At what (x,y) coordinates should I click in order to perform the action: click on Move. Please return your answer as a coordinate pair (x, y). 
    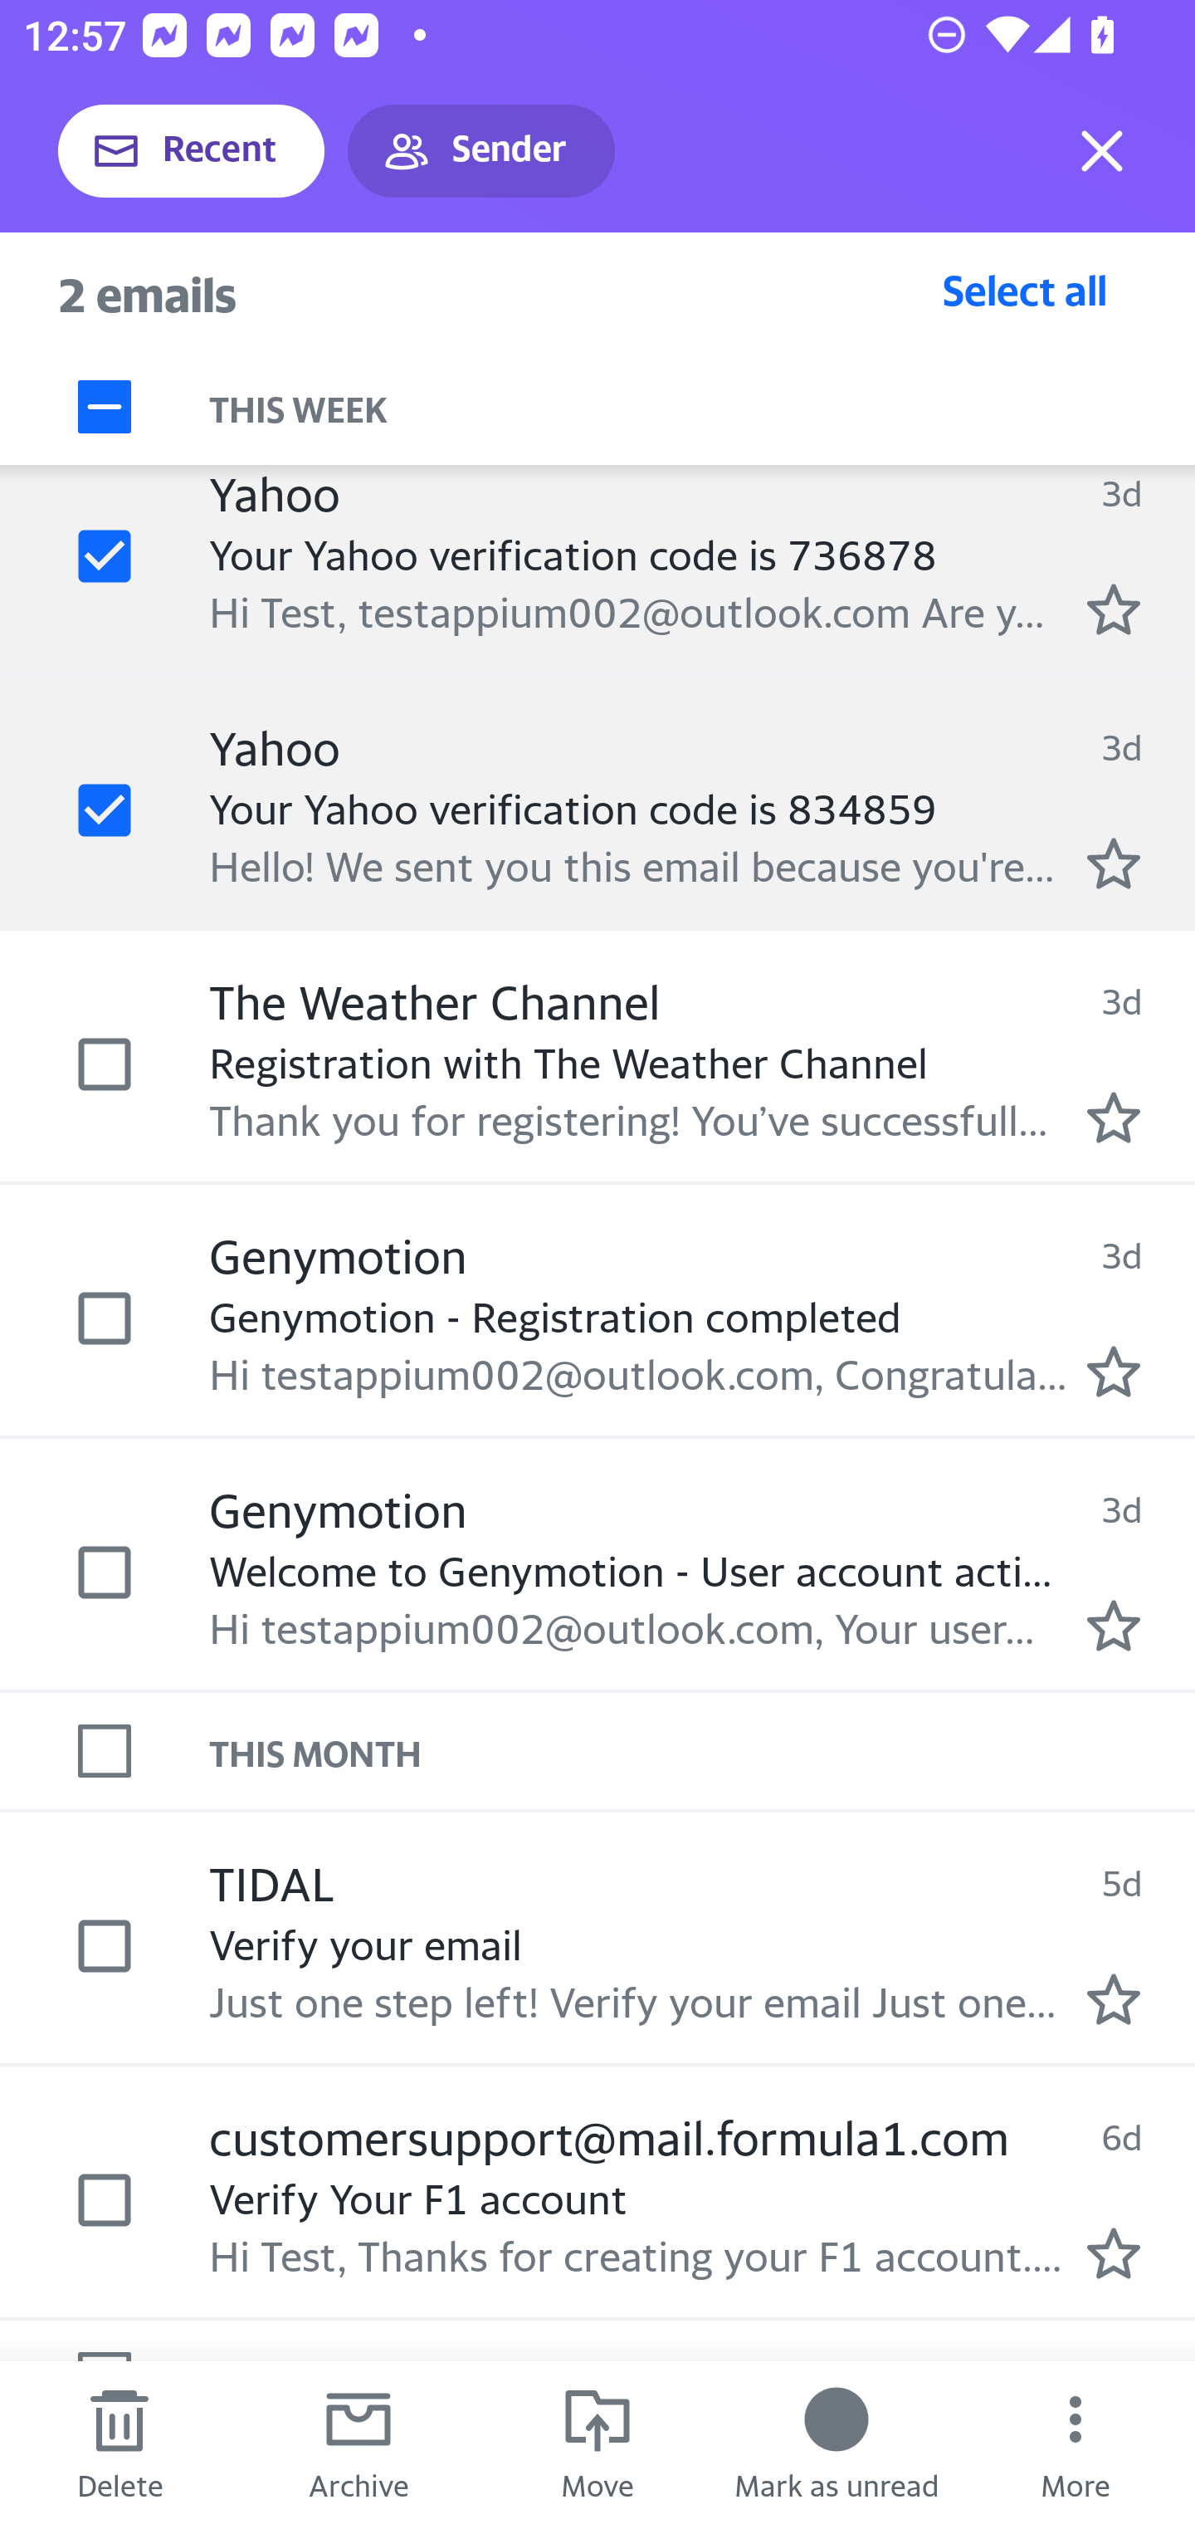
    Looking at the image, I should click on (597, 2443).